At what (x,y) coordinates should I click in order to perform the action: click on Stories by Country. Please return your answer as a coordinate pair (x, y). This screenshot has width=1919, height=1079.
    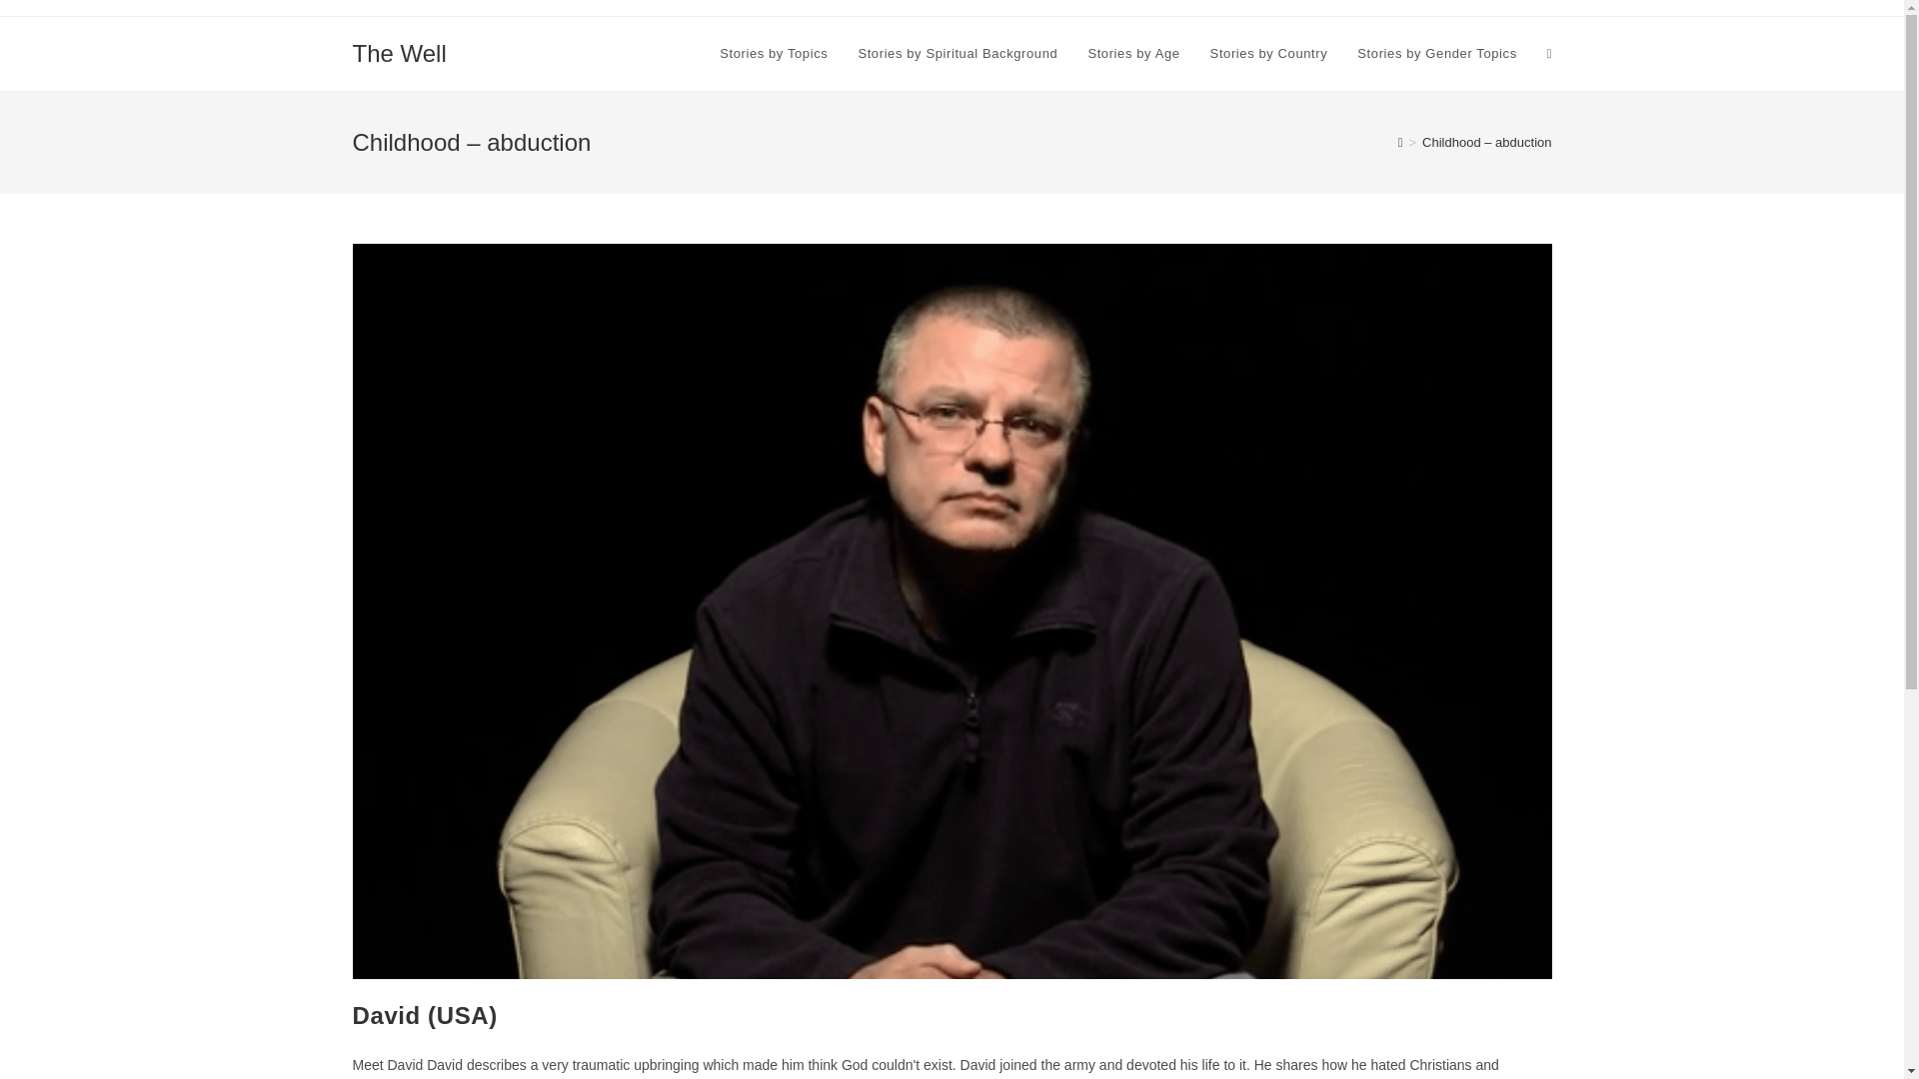
    Looking at the image, I should click on (1269, 54).